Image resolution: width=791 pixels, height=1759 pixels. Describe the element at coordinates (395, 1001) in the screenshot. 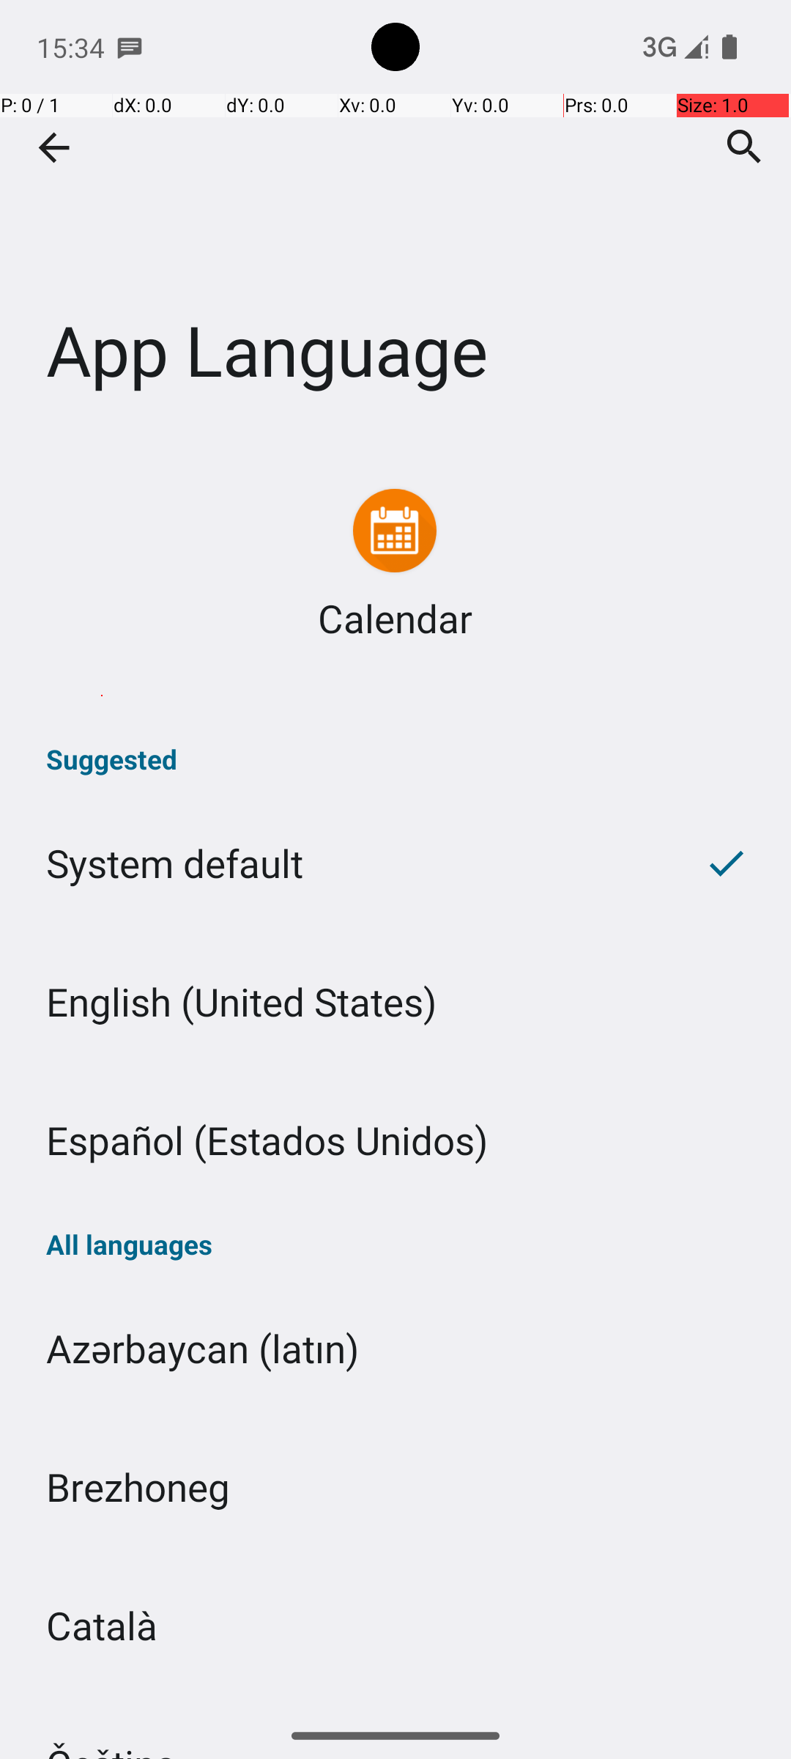

I see `English (United States)` at that location.